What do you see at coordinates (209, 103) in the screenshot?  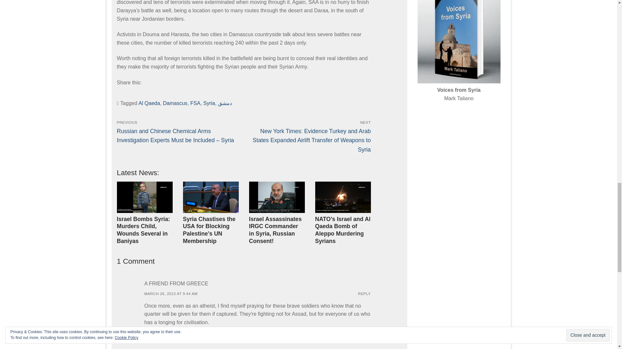 I see `Syria` at bounding box center [209, 103].